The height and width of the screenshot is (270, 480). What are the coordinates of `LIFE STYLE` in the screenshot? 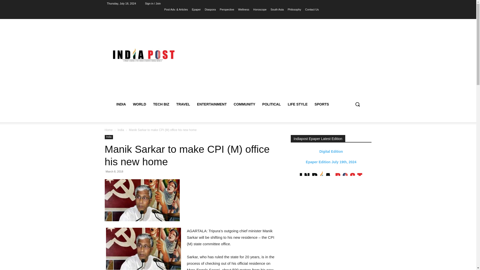 It's located at (297, 104).